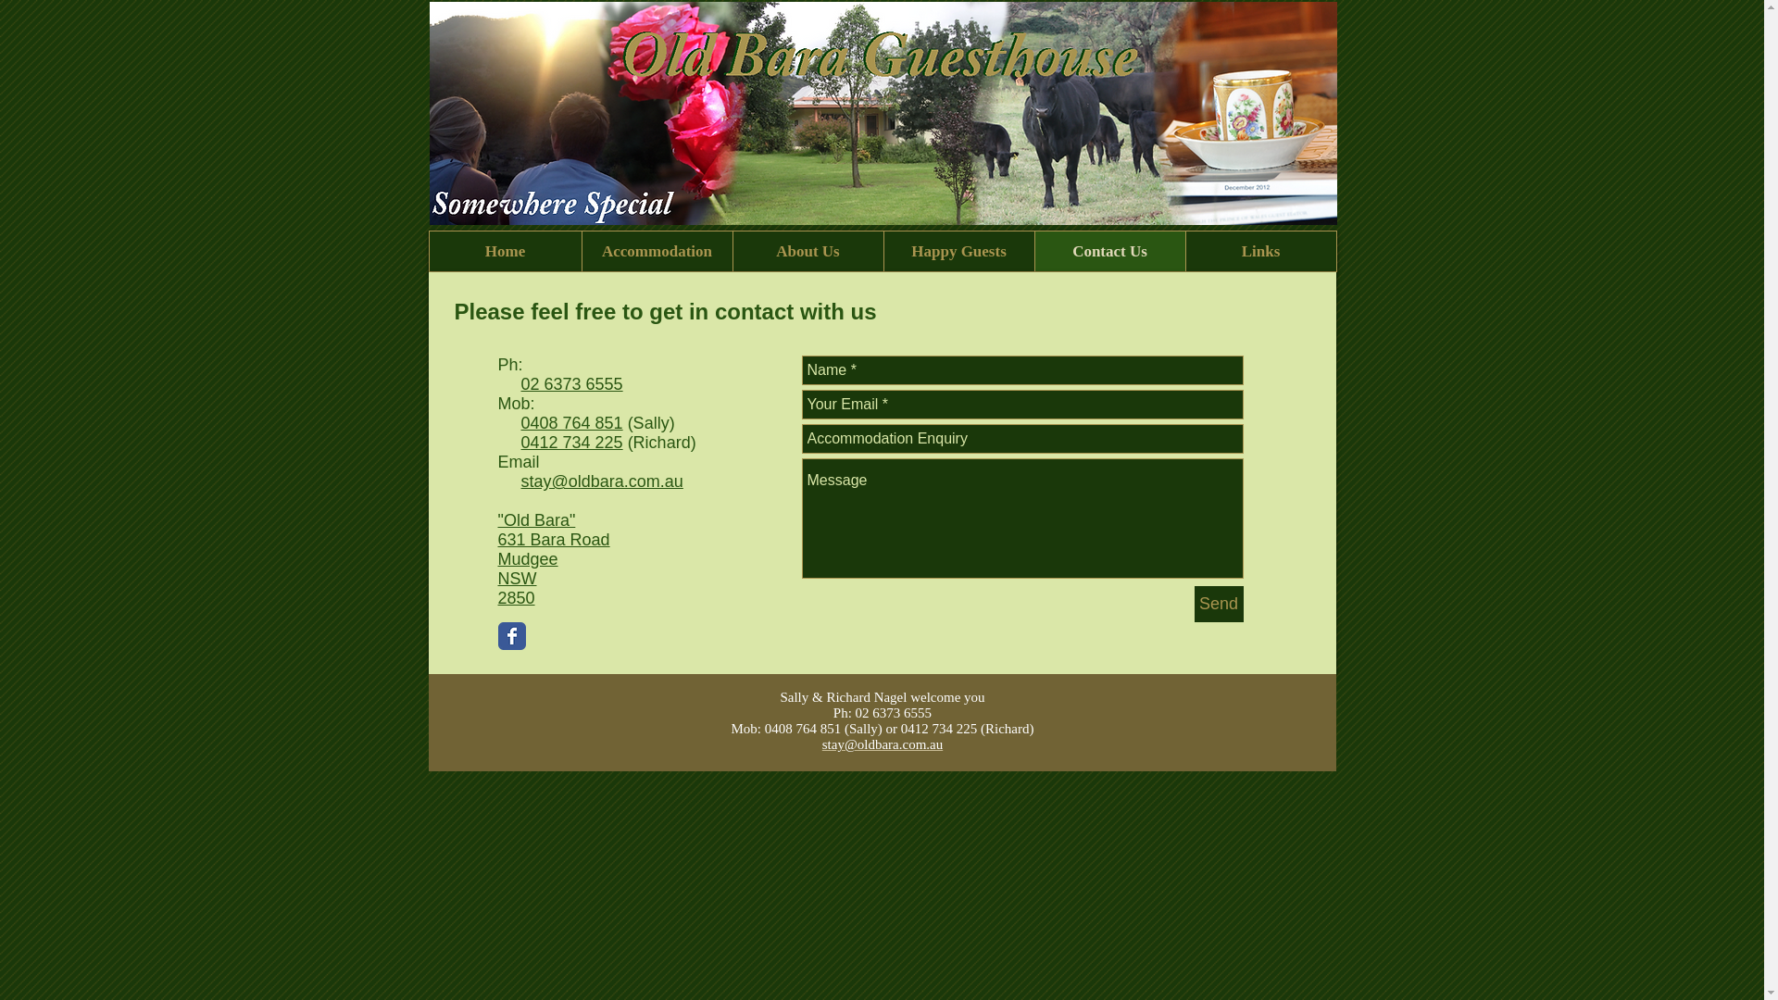 The image size is (1778, 1000). What do you see at coordinates (554, 540) in the screenshot?
I see `631 Bara Road` at bounding box center [554, 540].